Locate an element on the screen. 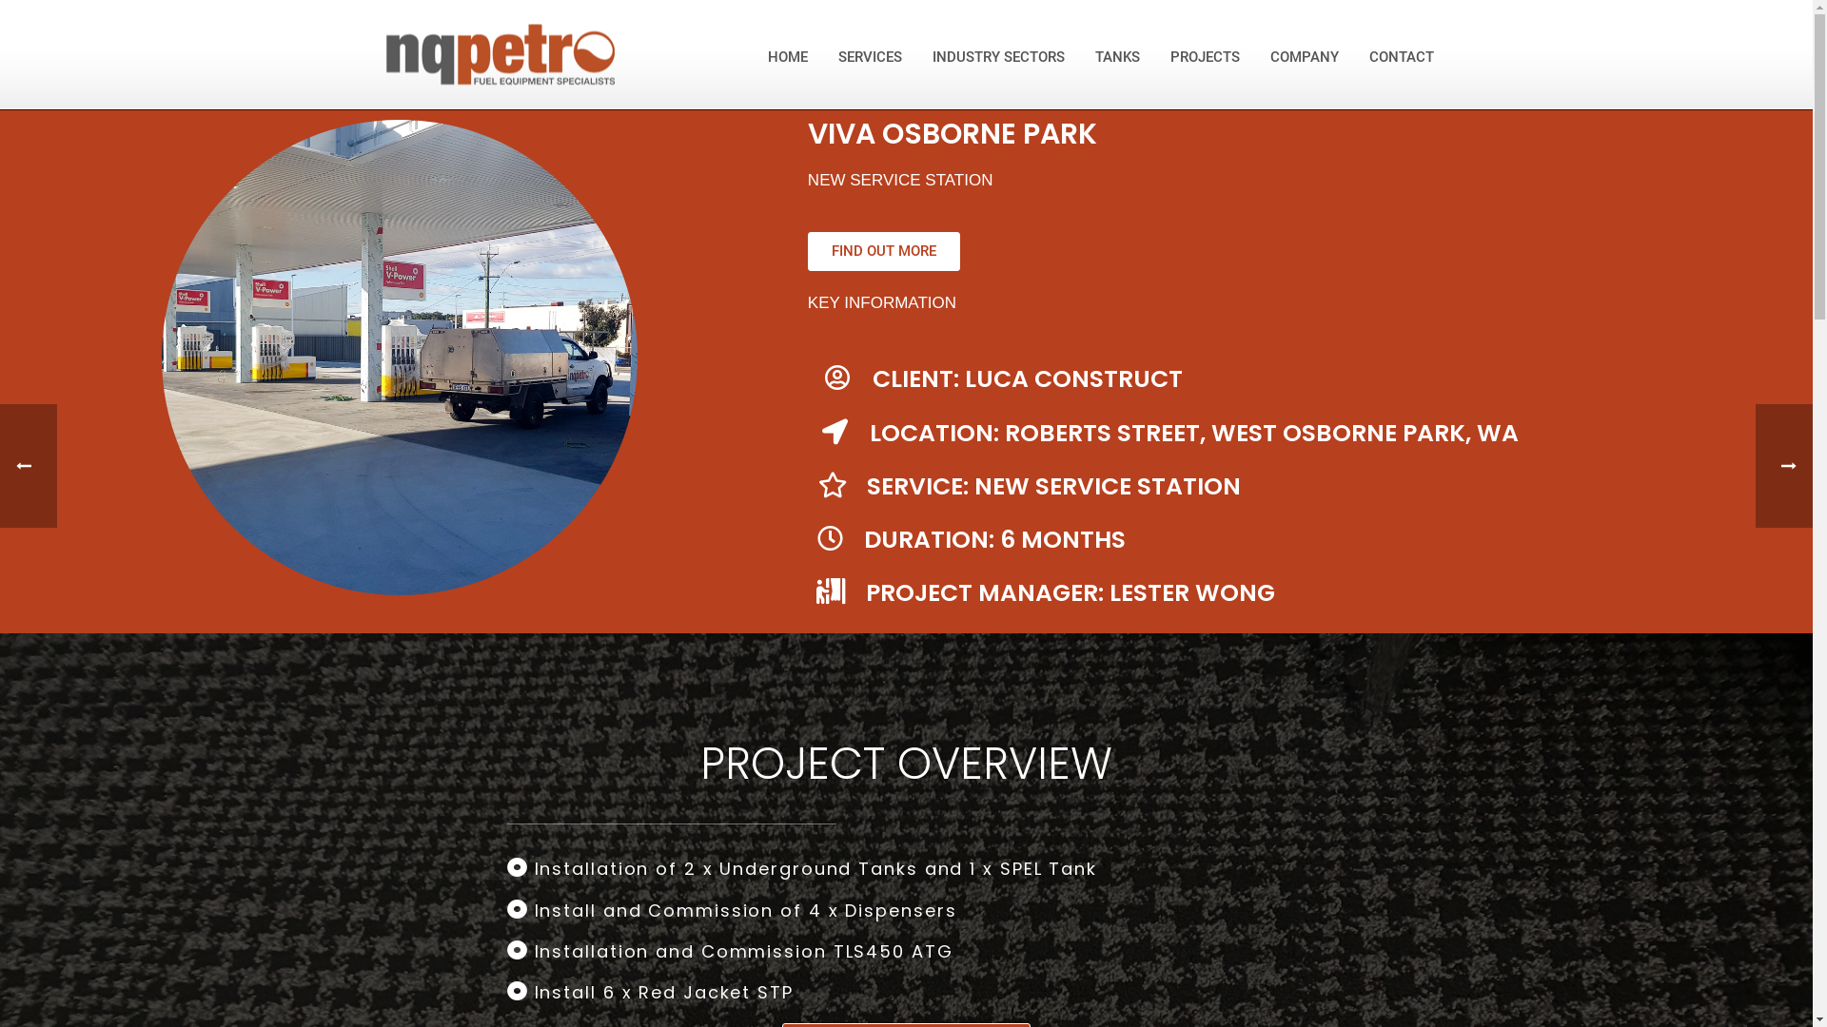 The image size is (1827, 1027). TANKS is located at coordinates (1117, 55).